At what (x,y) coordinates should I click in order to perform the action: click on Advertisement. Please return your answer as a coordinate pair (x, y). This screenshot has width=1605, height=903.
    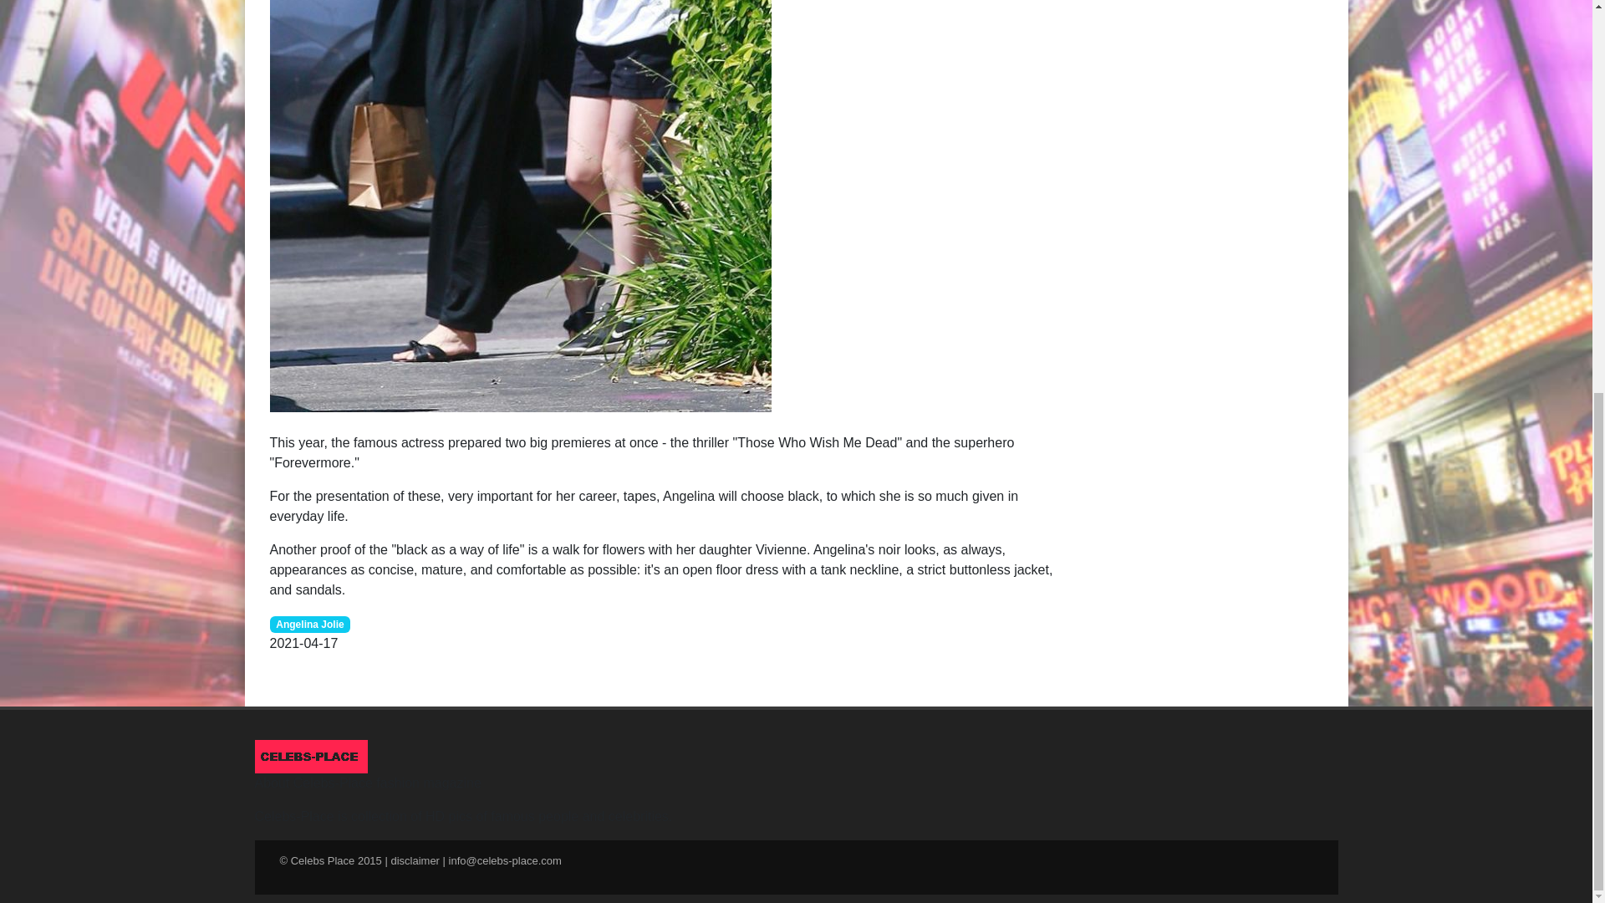
    Looking at the image, I should click on (1198, 61).